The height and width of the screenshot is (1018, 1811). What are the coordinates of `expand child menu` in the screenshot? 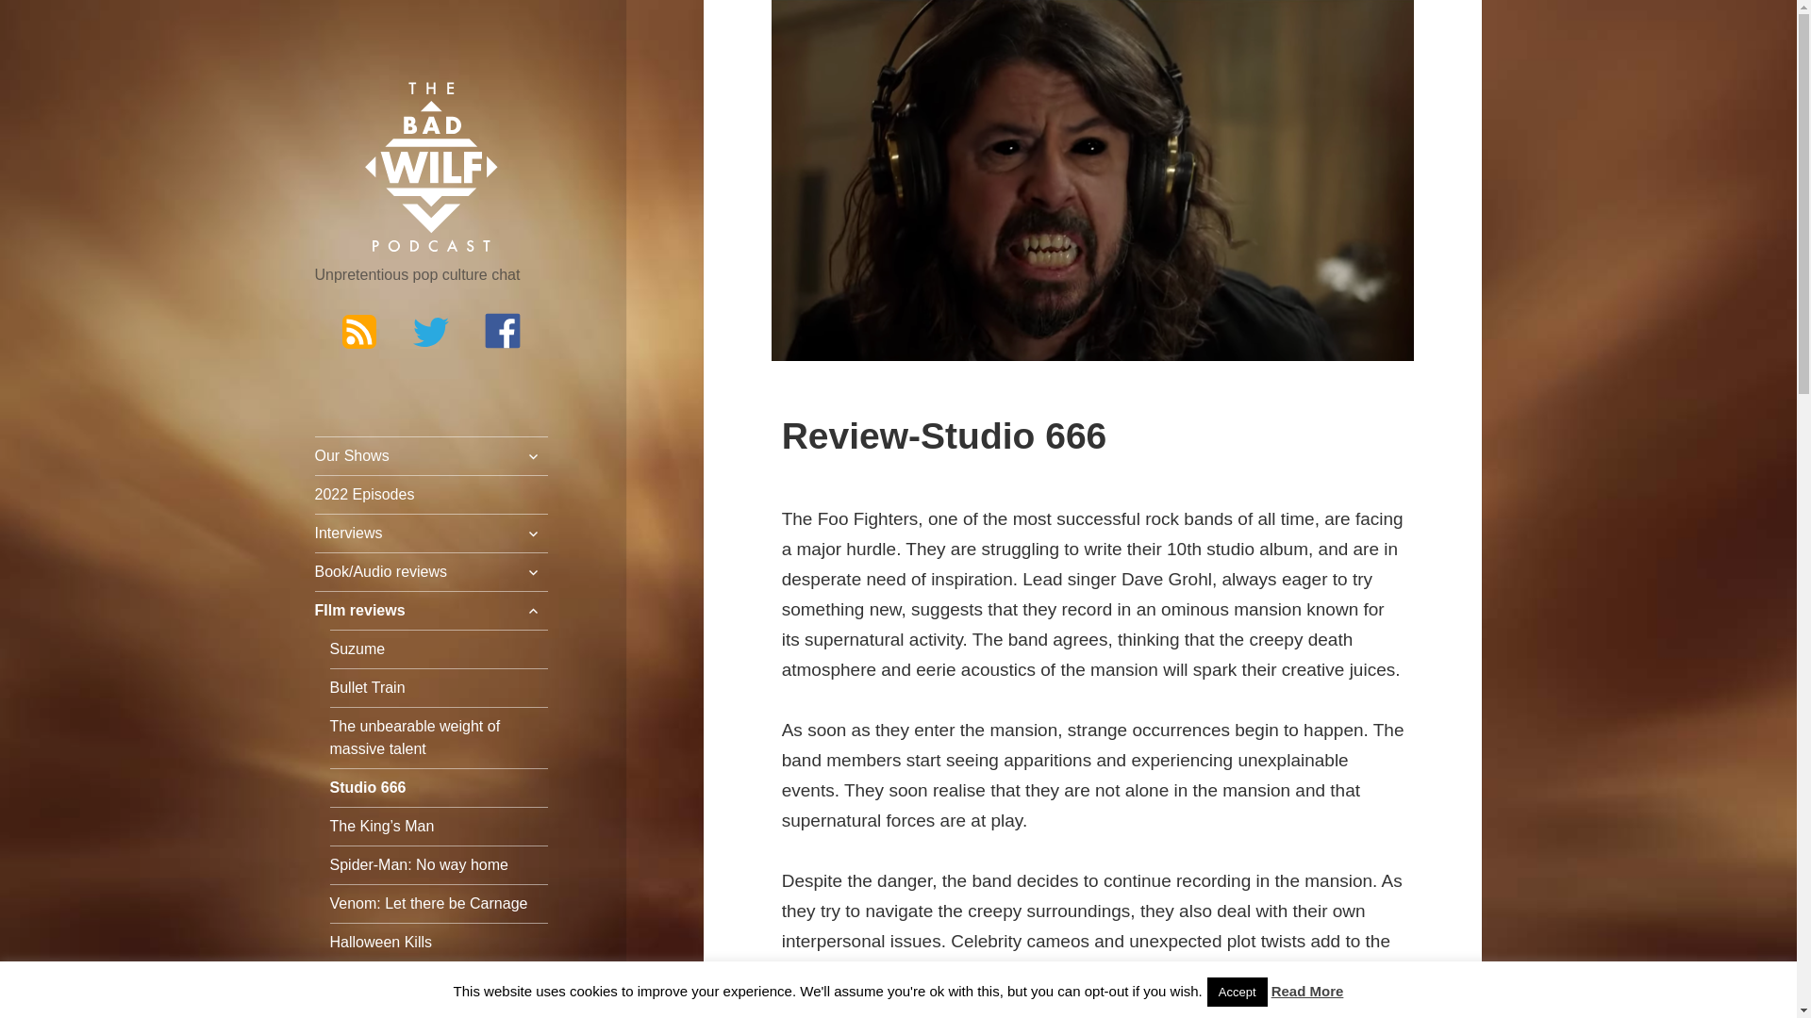 It's located at (533, 534).